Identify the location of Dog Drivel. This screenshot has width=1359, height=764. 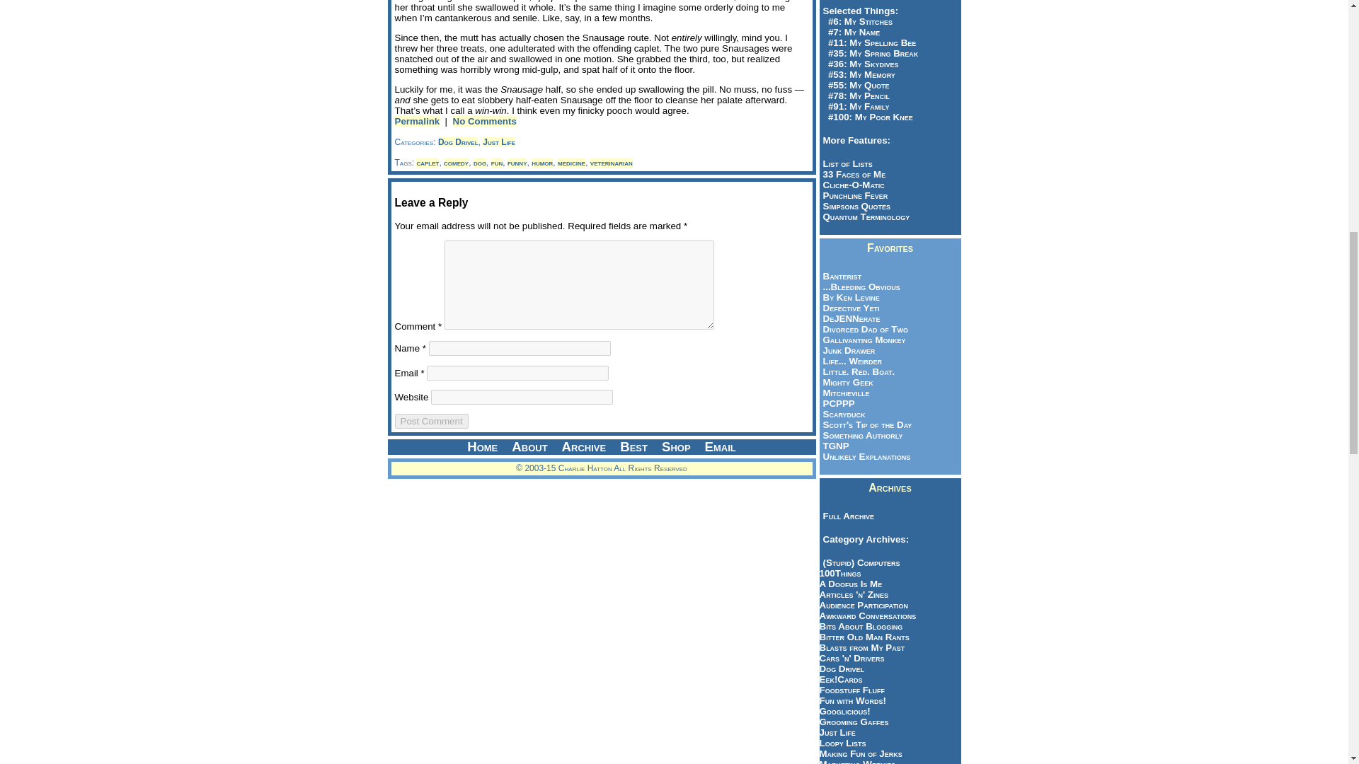
(457, 142).